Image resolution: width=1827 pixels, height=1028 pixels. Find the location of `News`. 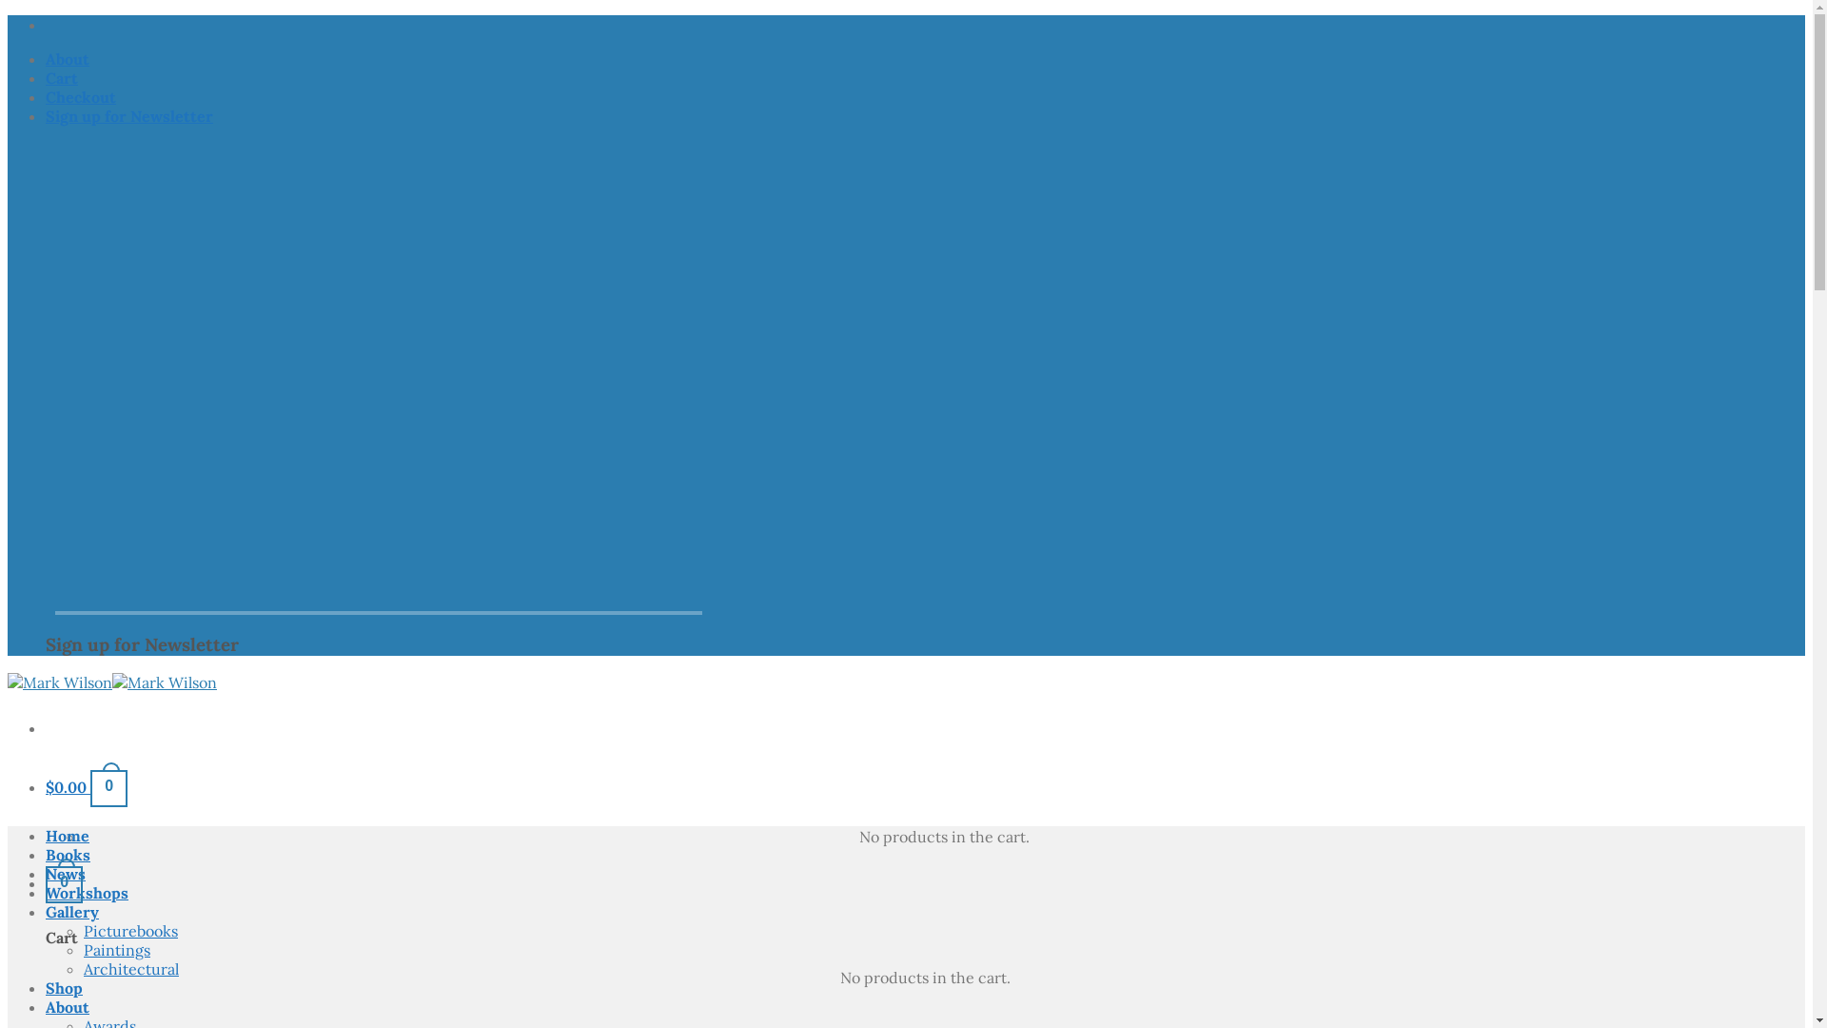

News is located at coordinates (66, 874).